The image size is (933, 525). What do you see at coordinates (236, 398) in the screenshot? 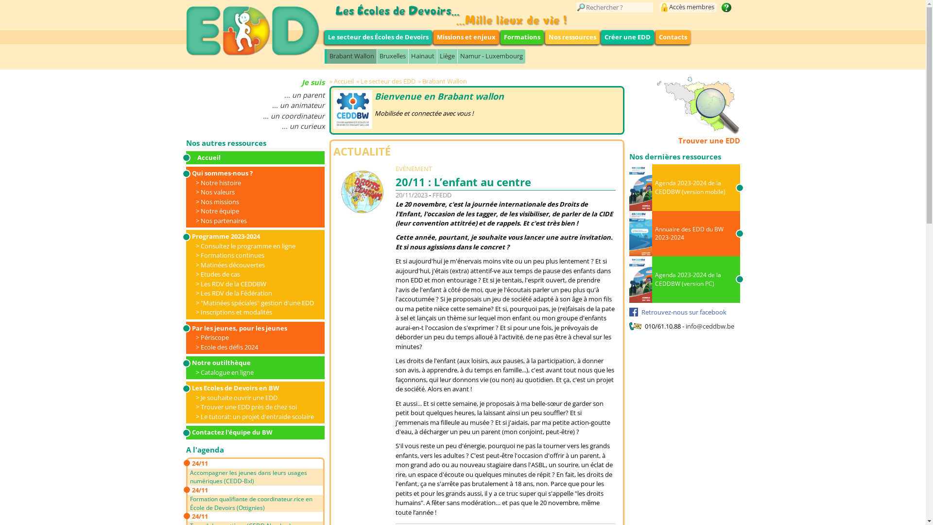
I see `Je souhaite ouvrir une EDD` at bounding box center [236, 398].